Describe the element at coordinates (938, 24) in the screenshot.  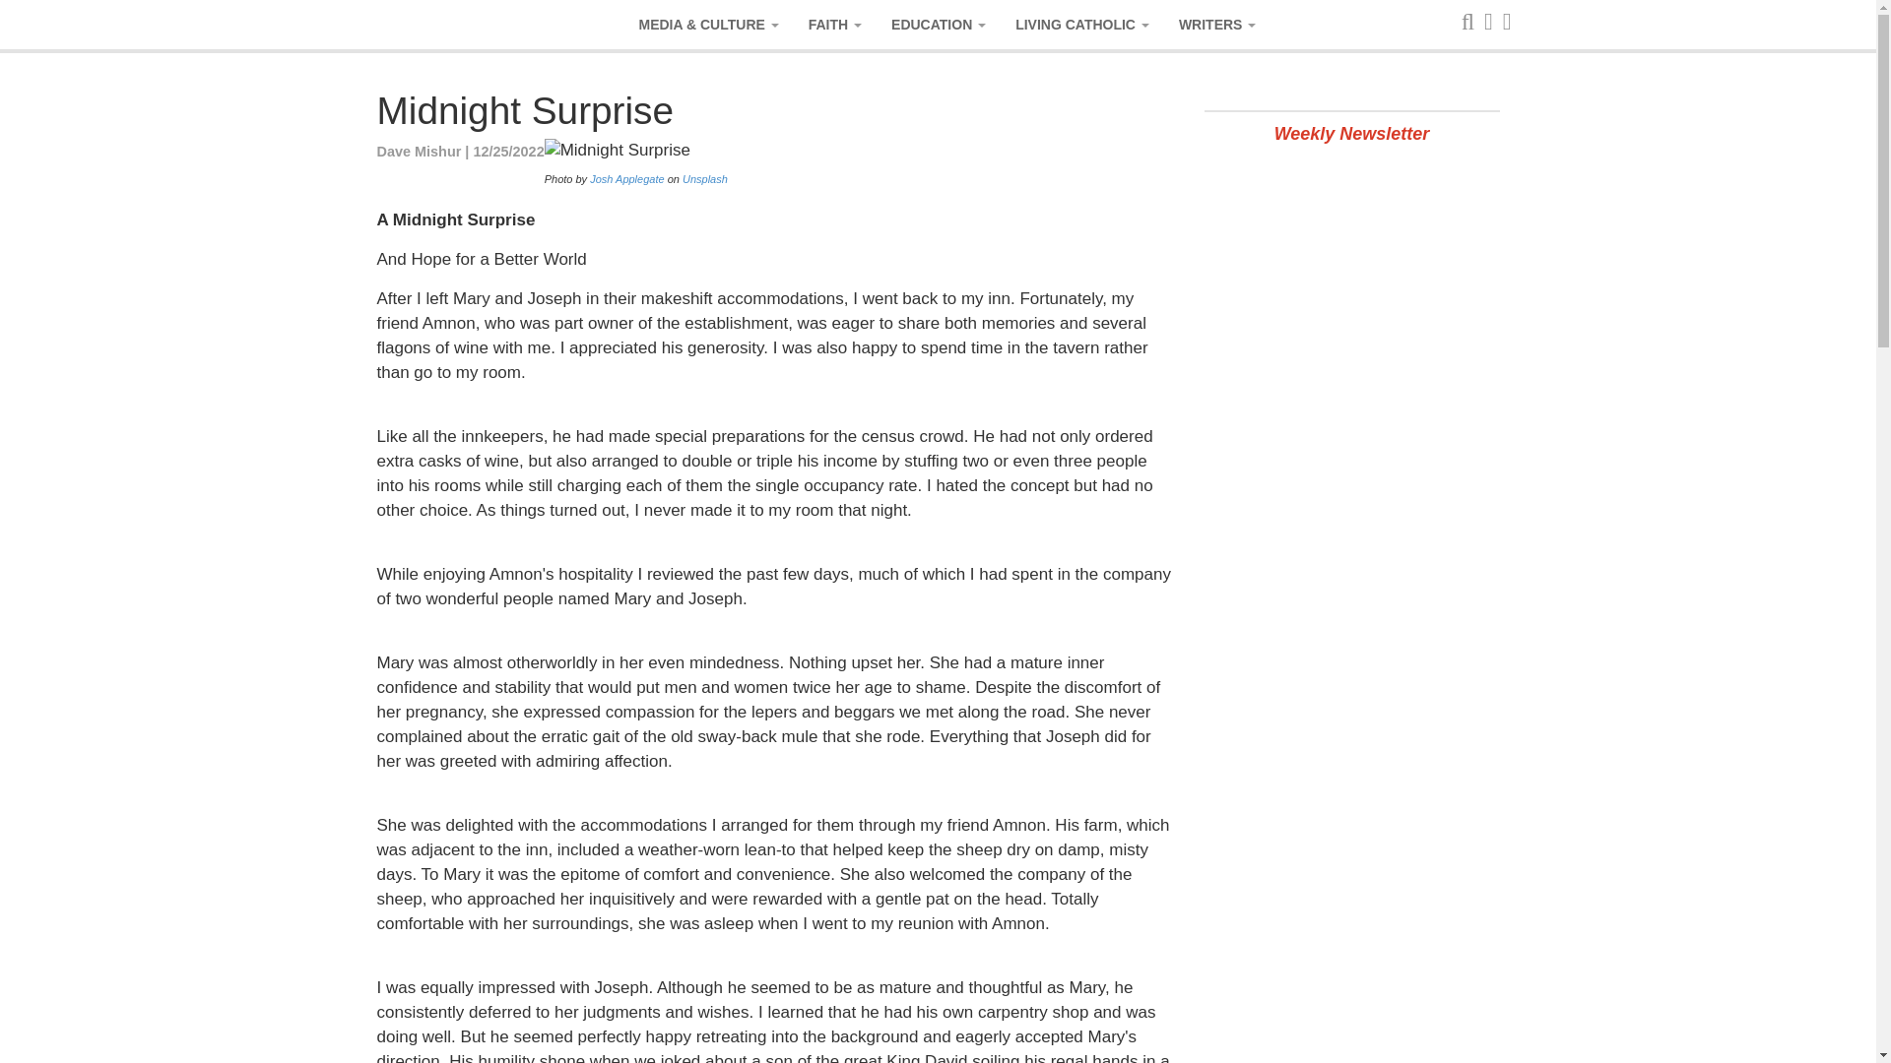
I see `EDUCATION` at that location.